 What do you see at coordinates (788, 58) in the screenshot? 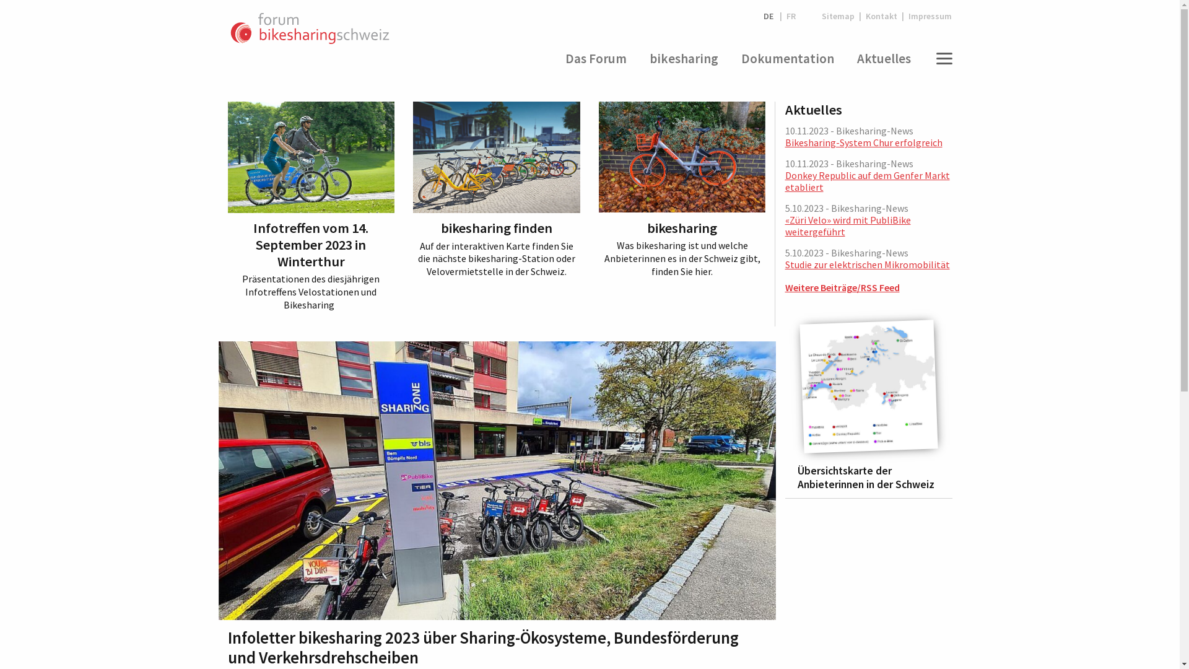
I see `Dokumentation` at bounding box center [788, 58].